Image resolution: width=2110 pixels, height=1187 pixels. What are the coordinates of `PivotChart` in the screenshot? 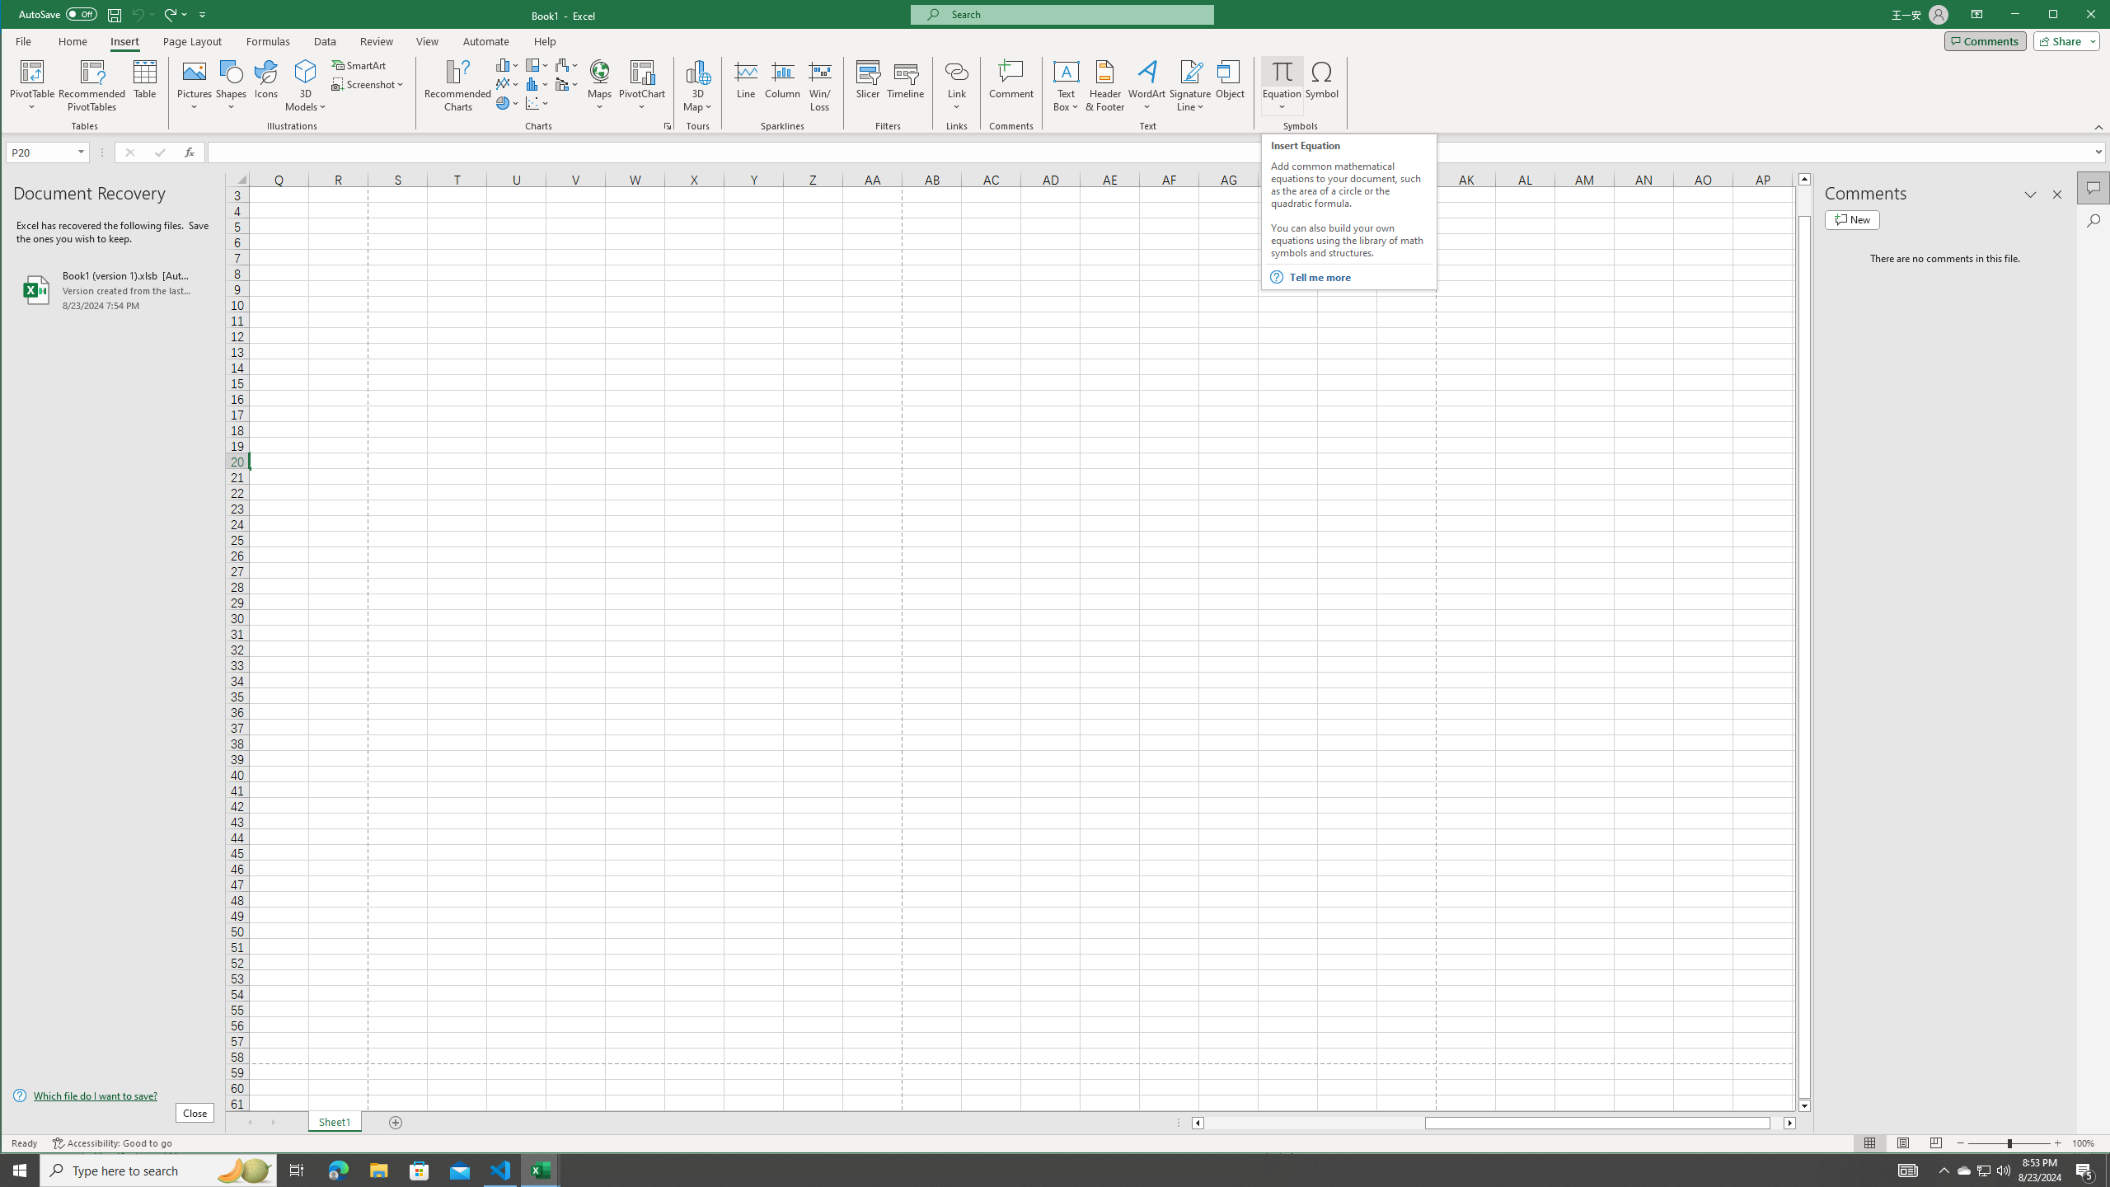 It's located at (642, 71).